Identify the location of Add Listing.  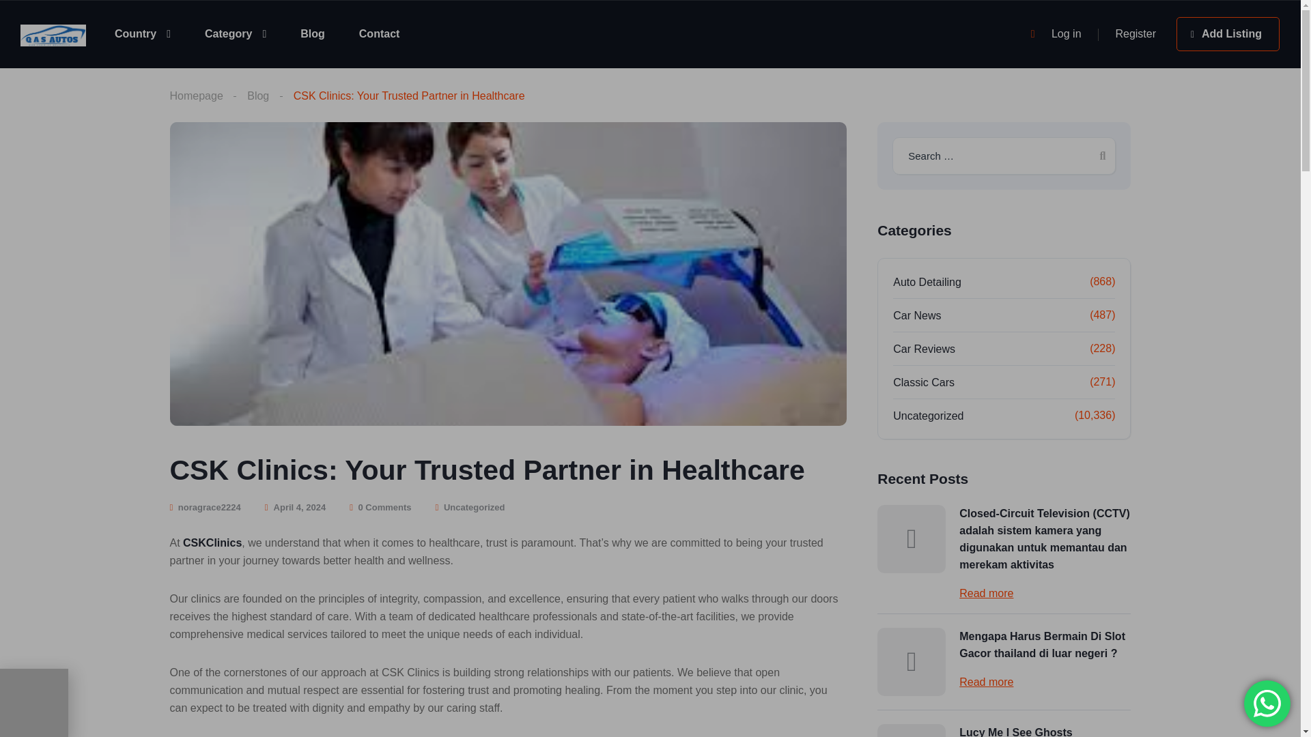
(1228, 33).